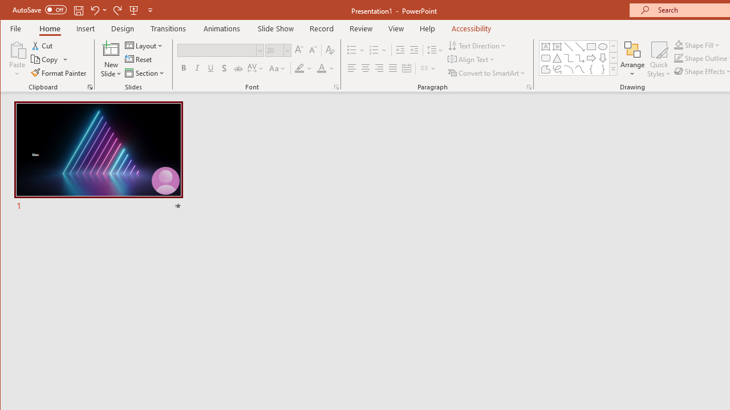  Describe the element at coordinates (603, 47) in the screenshot. I see `Oval` at that location.